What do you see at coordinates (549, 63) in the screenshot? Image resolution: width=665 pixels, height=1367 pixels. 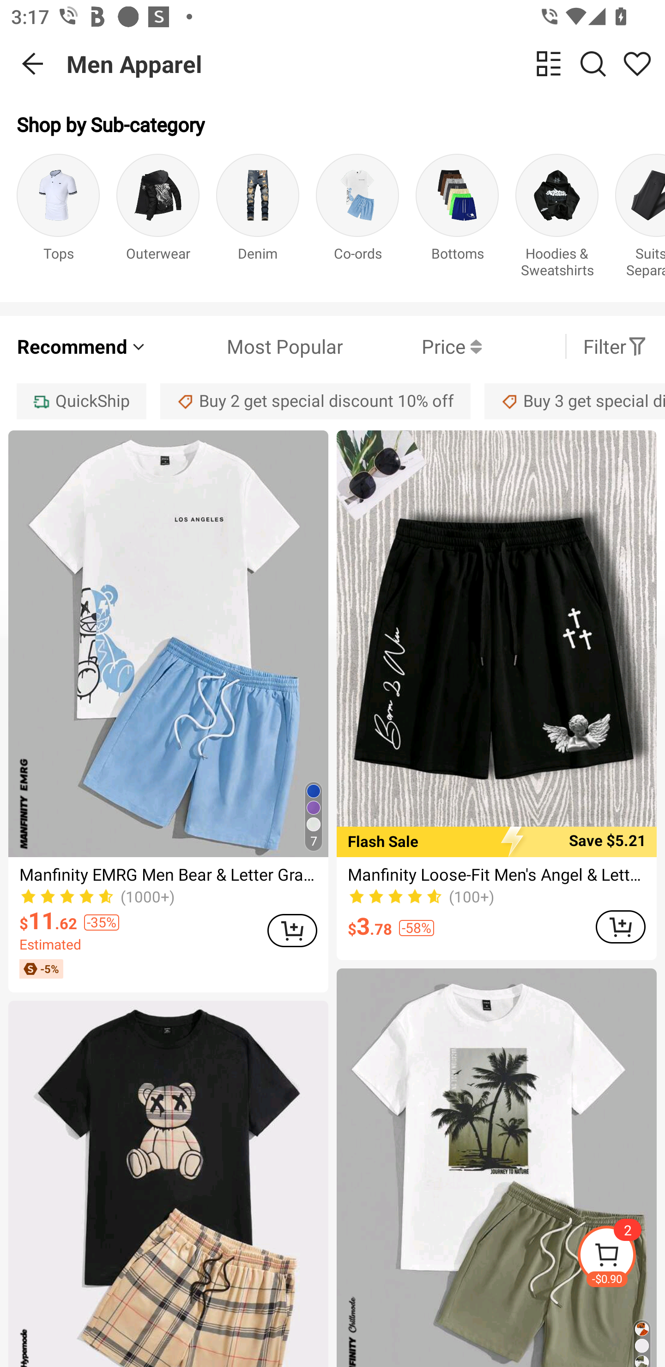 I see `change view` at bounding box center [549, 63].